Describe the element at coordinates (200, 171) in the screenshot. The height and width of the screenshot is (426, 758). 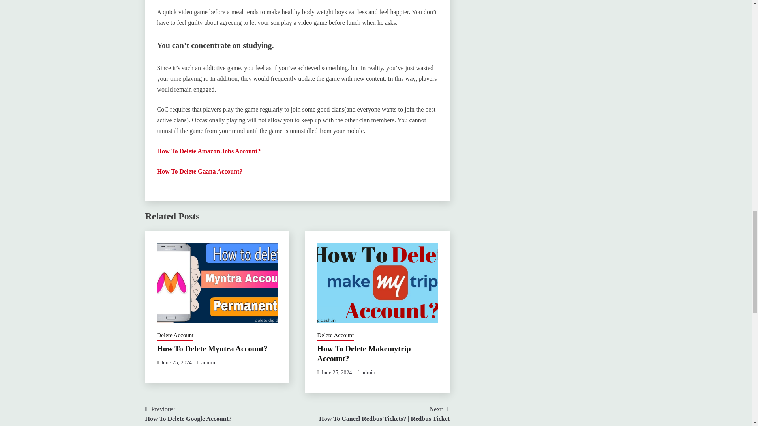
I see `June 25, 2024` at that location.